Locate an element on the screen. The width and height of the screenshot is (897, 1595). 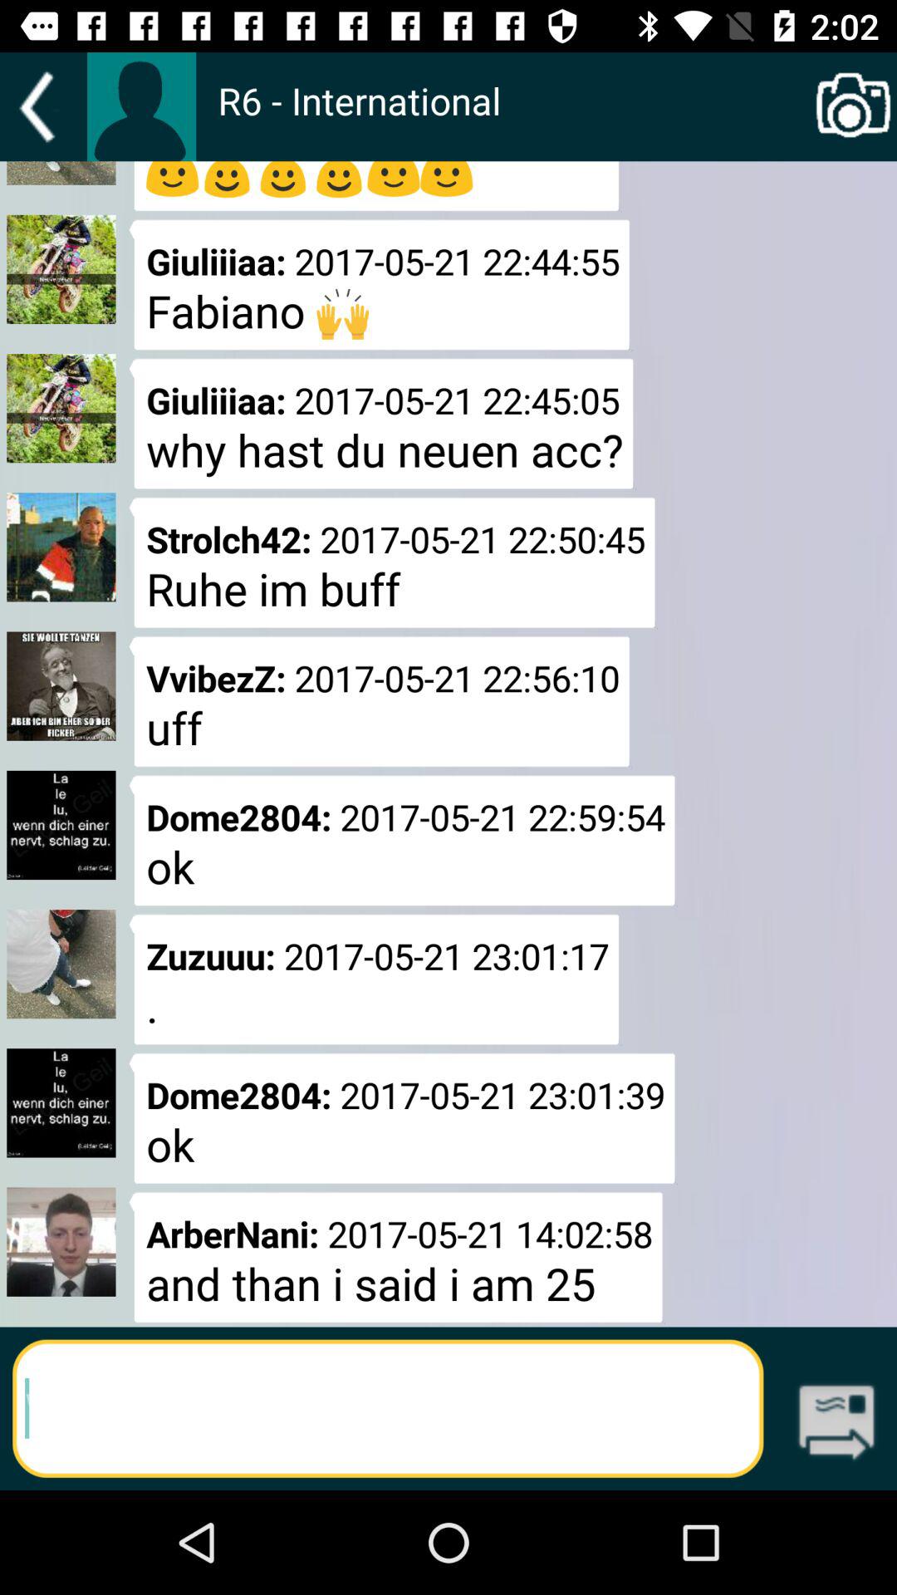
click on the comment field is located at coordinates (389, 1409).